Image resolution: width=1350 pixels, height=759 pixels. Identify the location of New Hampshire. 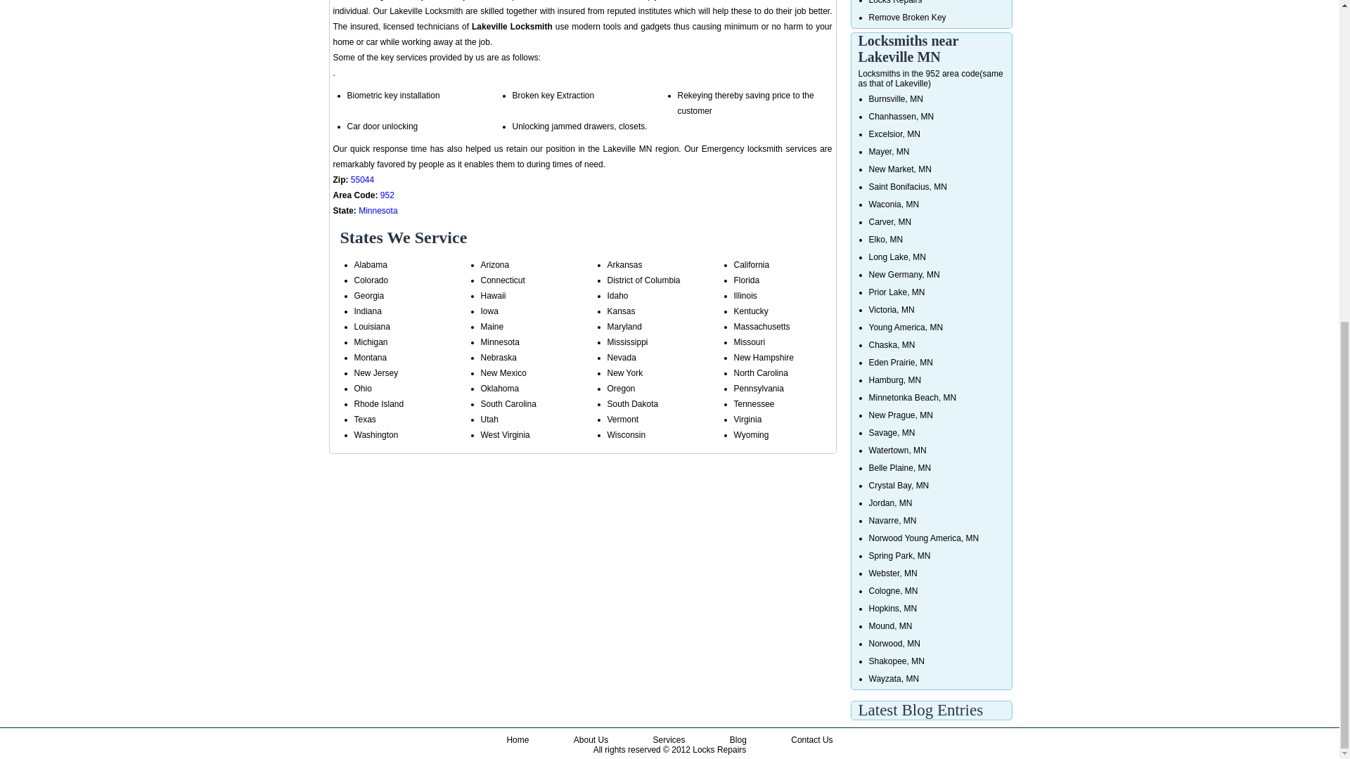
(764, 358).